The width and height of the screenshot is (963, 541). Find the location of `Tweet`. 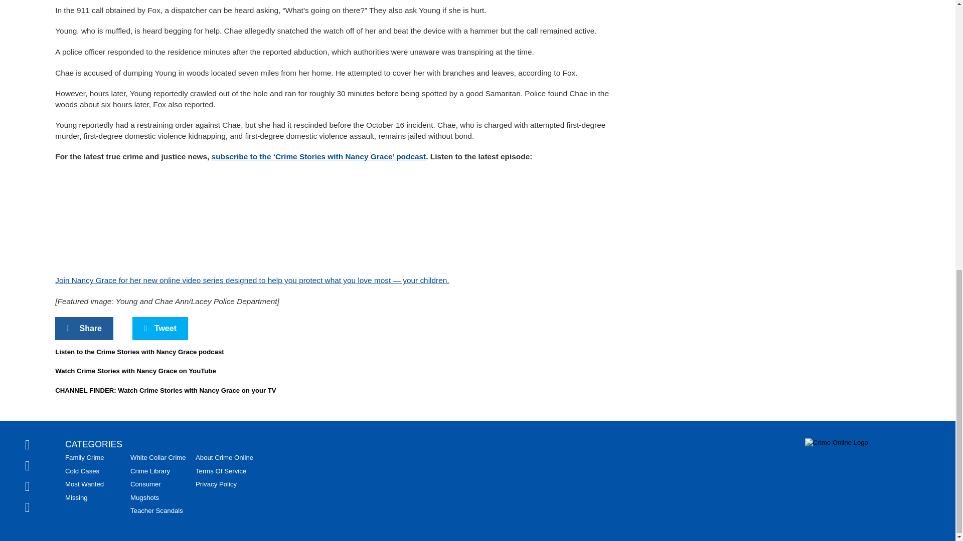

Tweet is located at coordinates (160, 329).